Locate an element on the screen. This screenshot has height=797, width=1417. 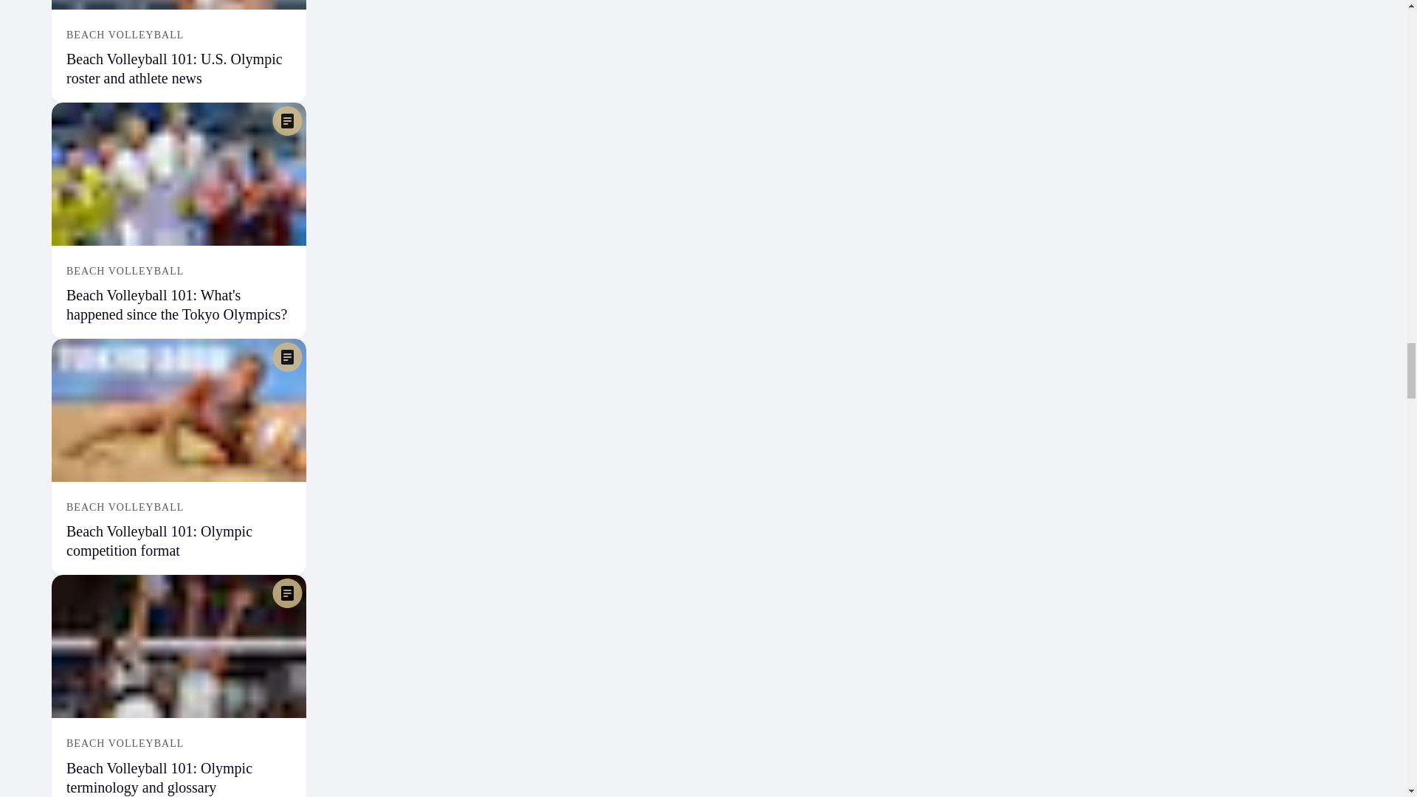
Beach Volleyball 101: U.S. Olympic roster and athlete news is located at coordinates (174, 68).